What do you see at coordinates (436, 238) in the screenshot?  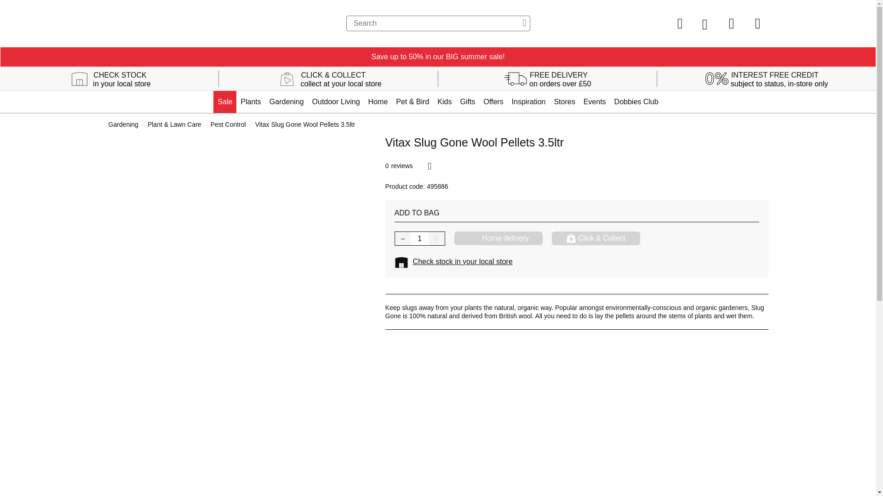 I see `Press to increment quantity by 1` at bounding box center [436, 238].